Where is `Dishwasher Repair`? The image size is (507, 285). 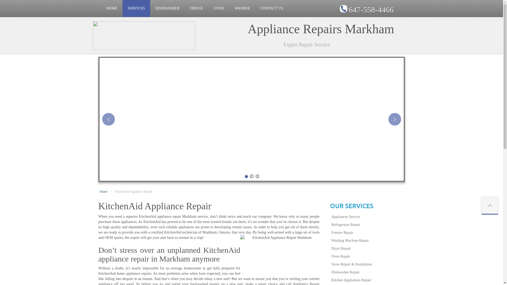
Dishwasher Repair is located at coordinates (368, 272).